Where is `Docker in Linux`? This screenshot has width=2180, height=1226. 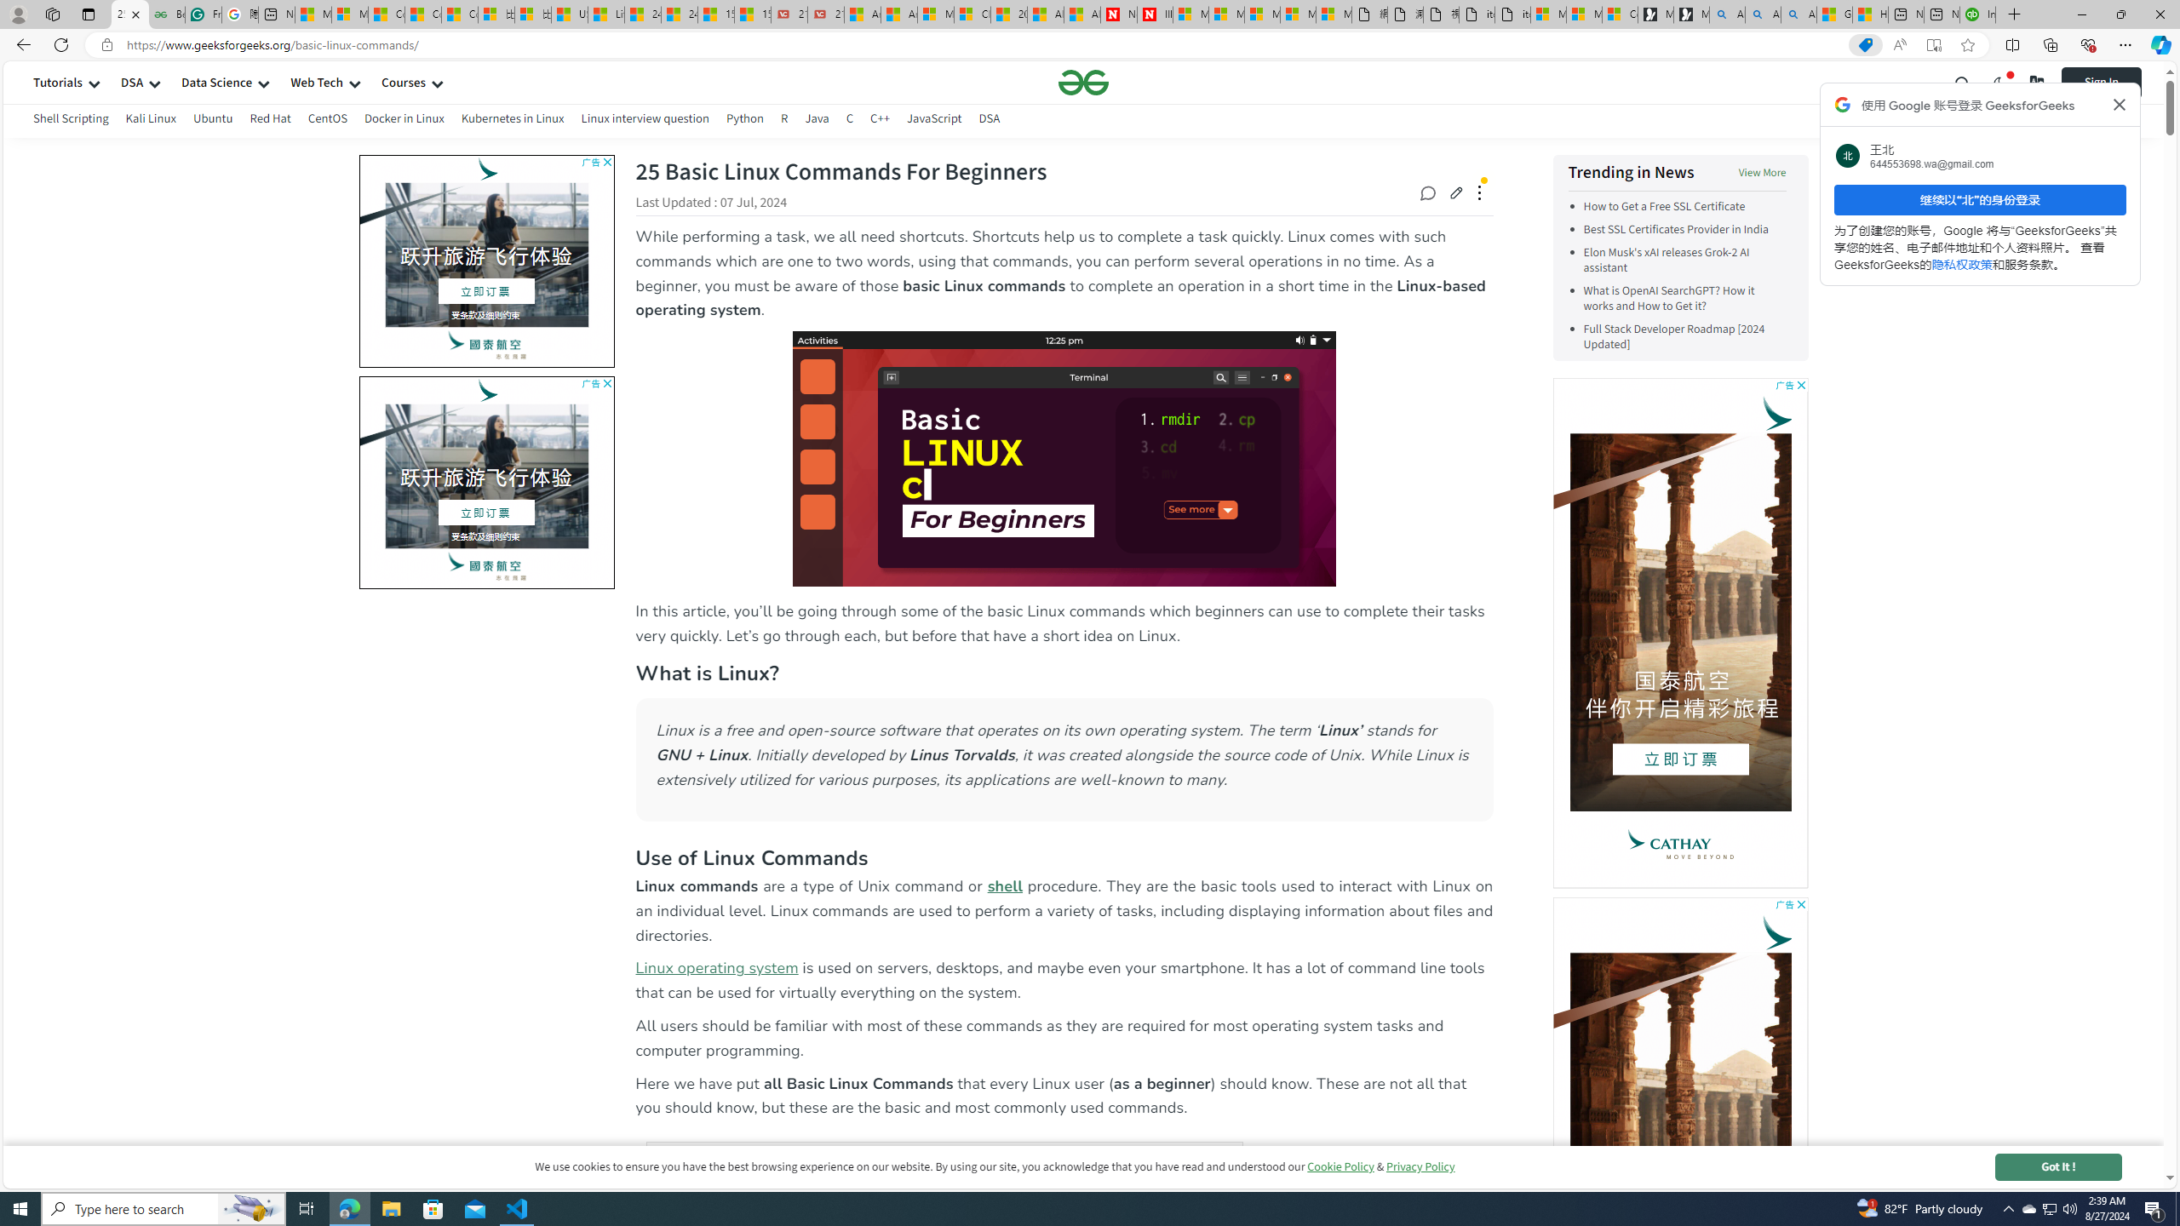
Docker in Linux is located at coordinates (404, 118).